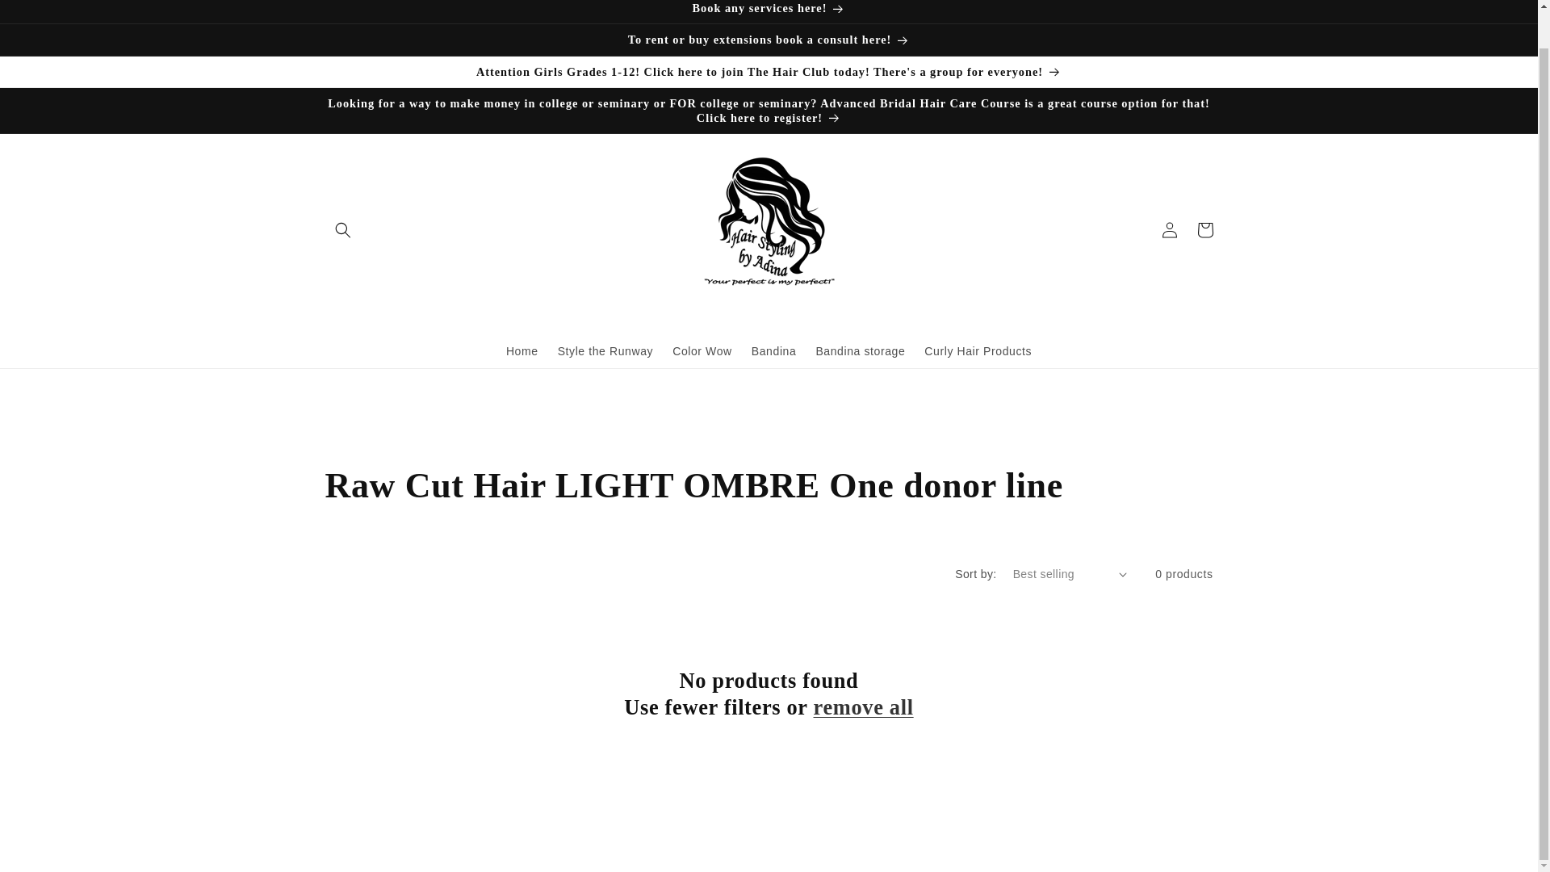 This screenshot has width=1550, height=872. What do you see at coordinates (864, 707) in the screenshot?
I see `remove all` at bounding box center [864, 707].